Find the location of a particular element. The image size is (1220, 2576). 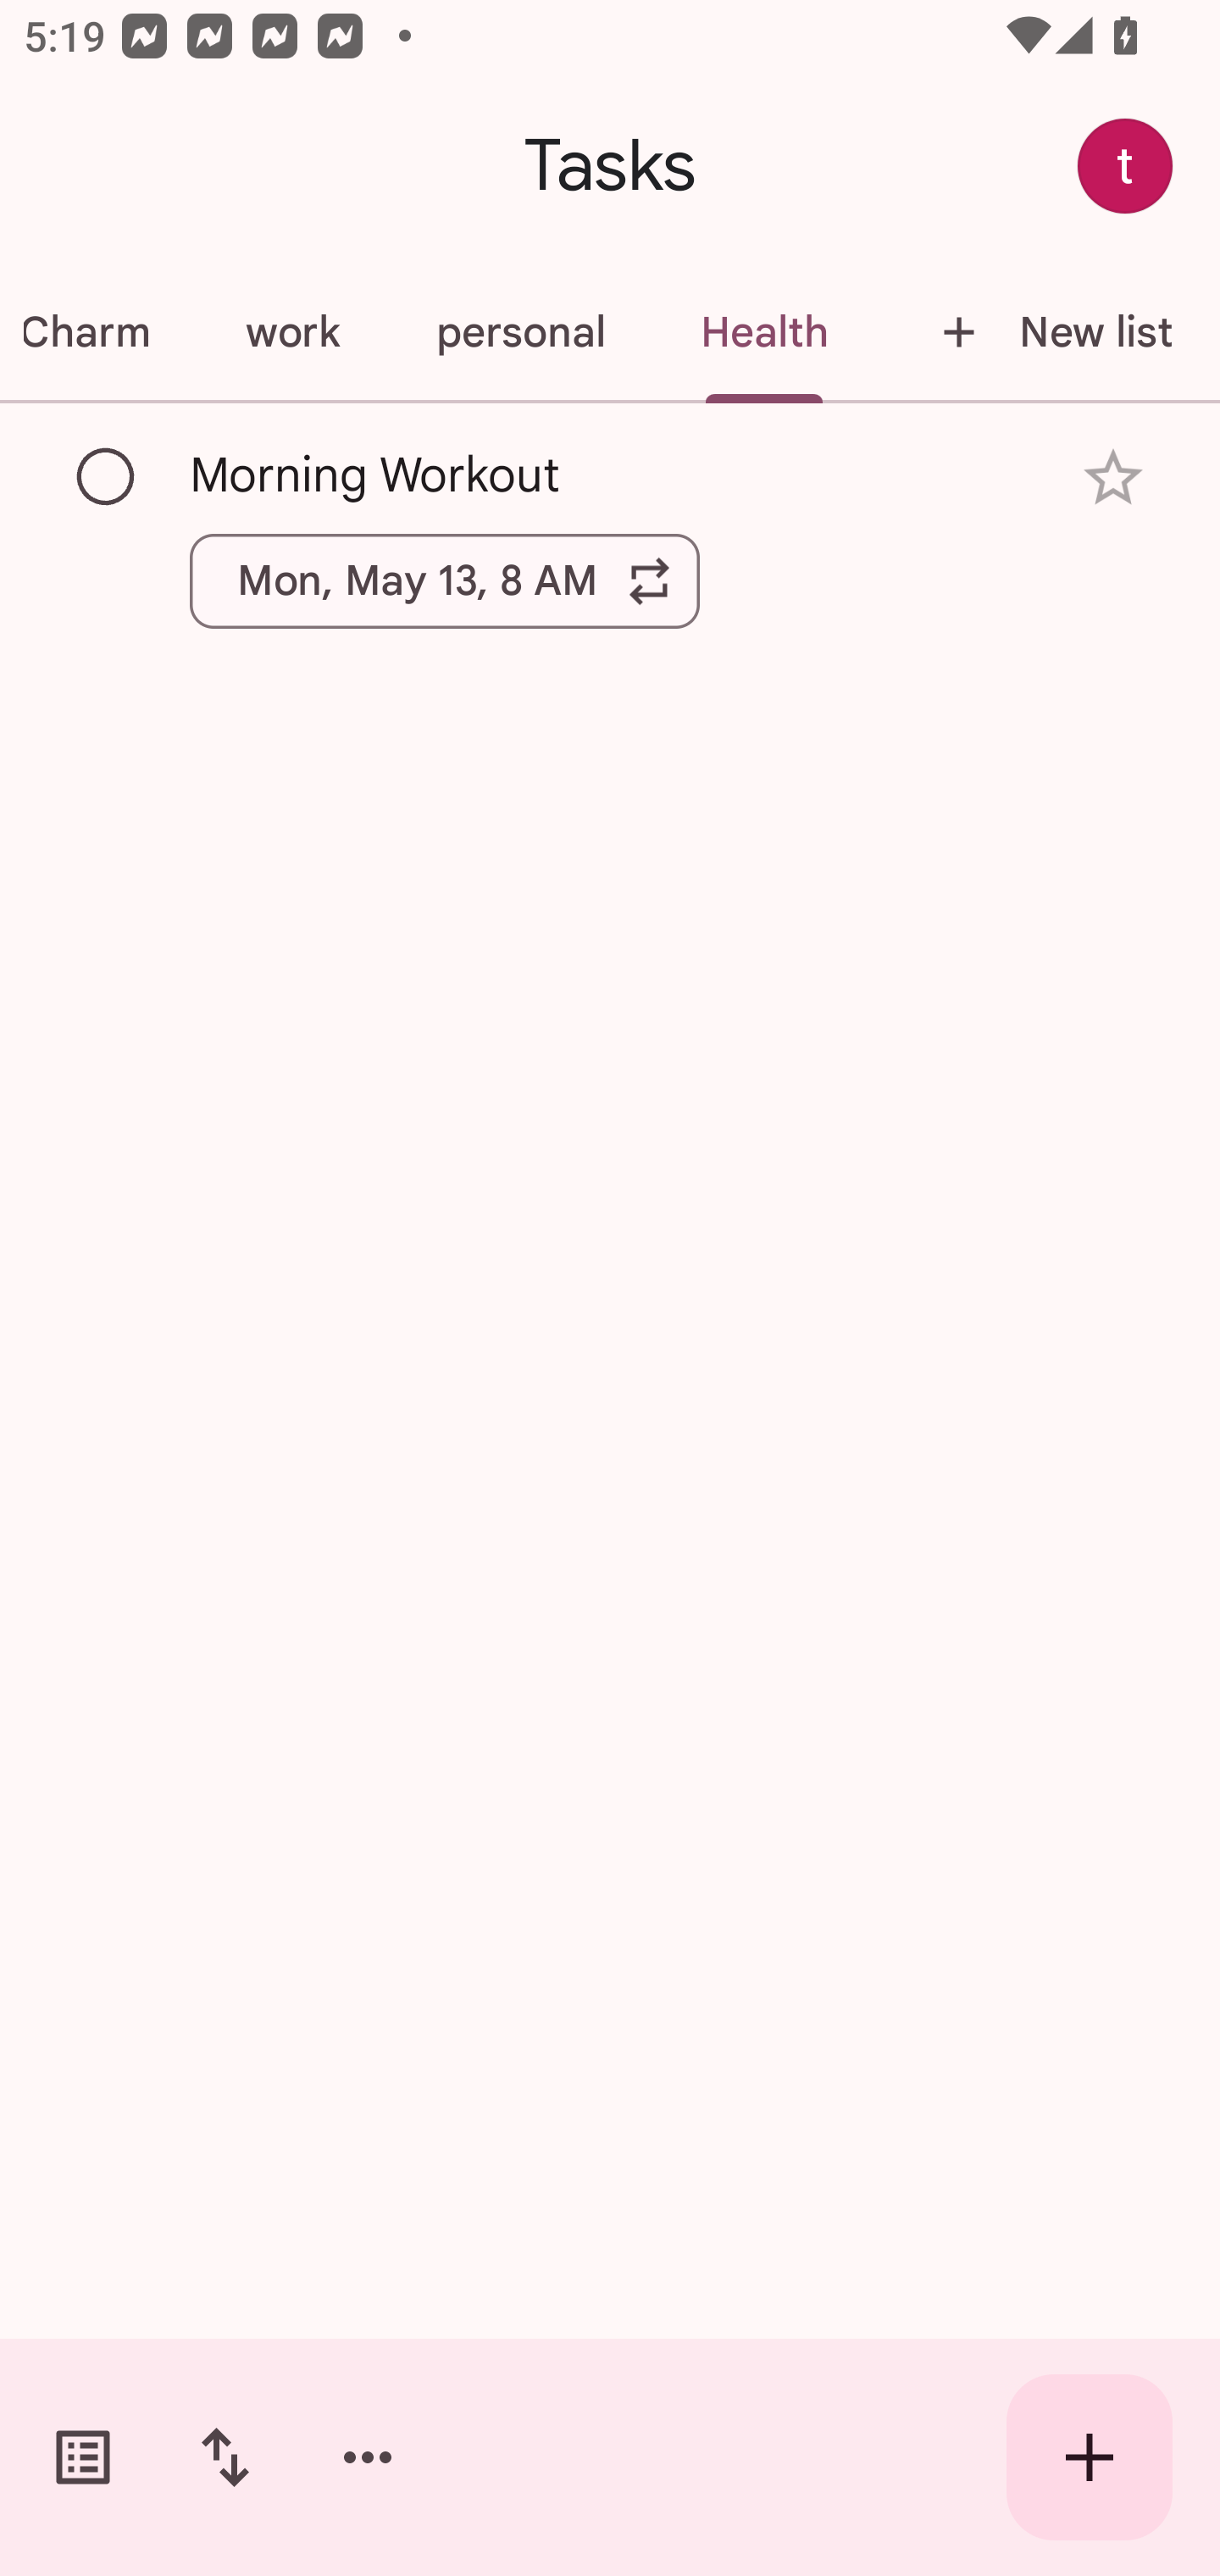

Switch task lists is located at coordinates (83, 2457).